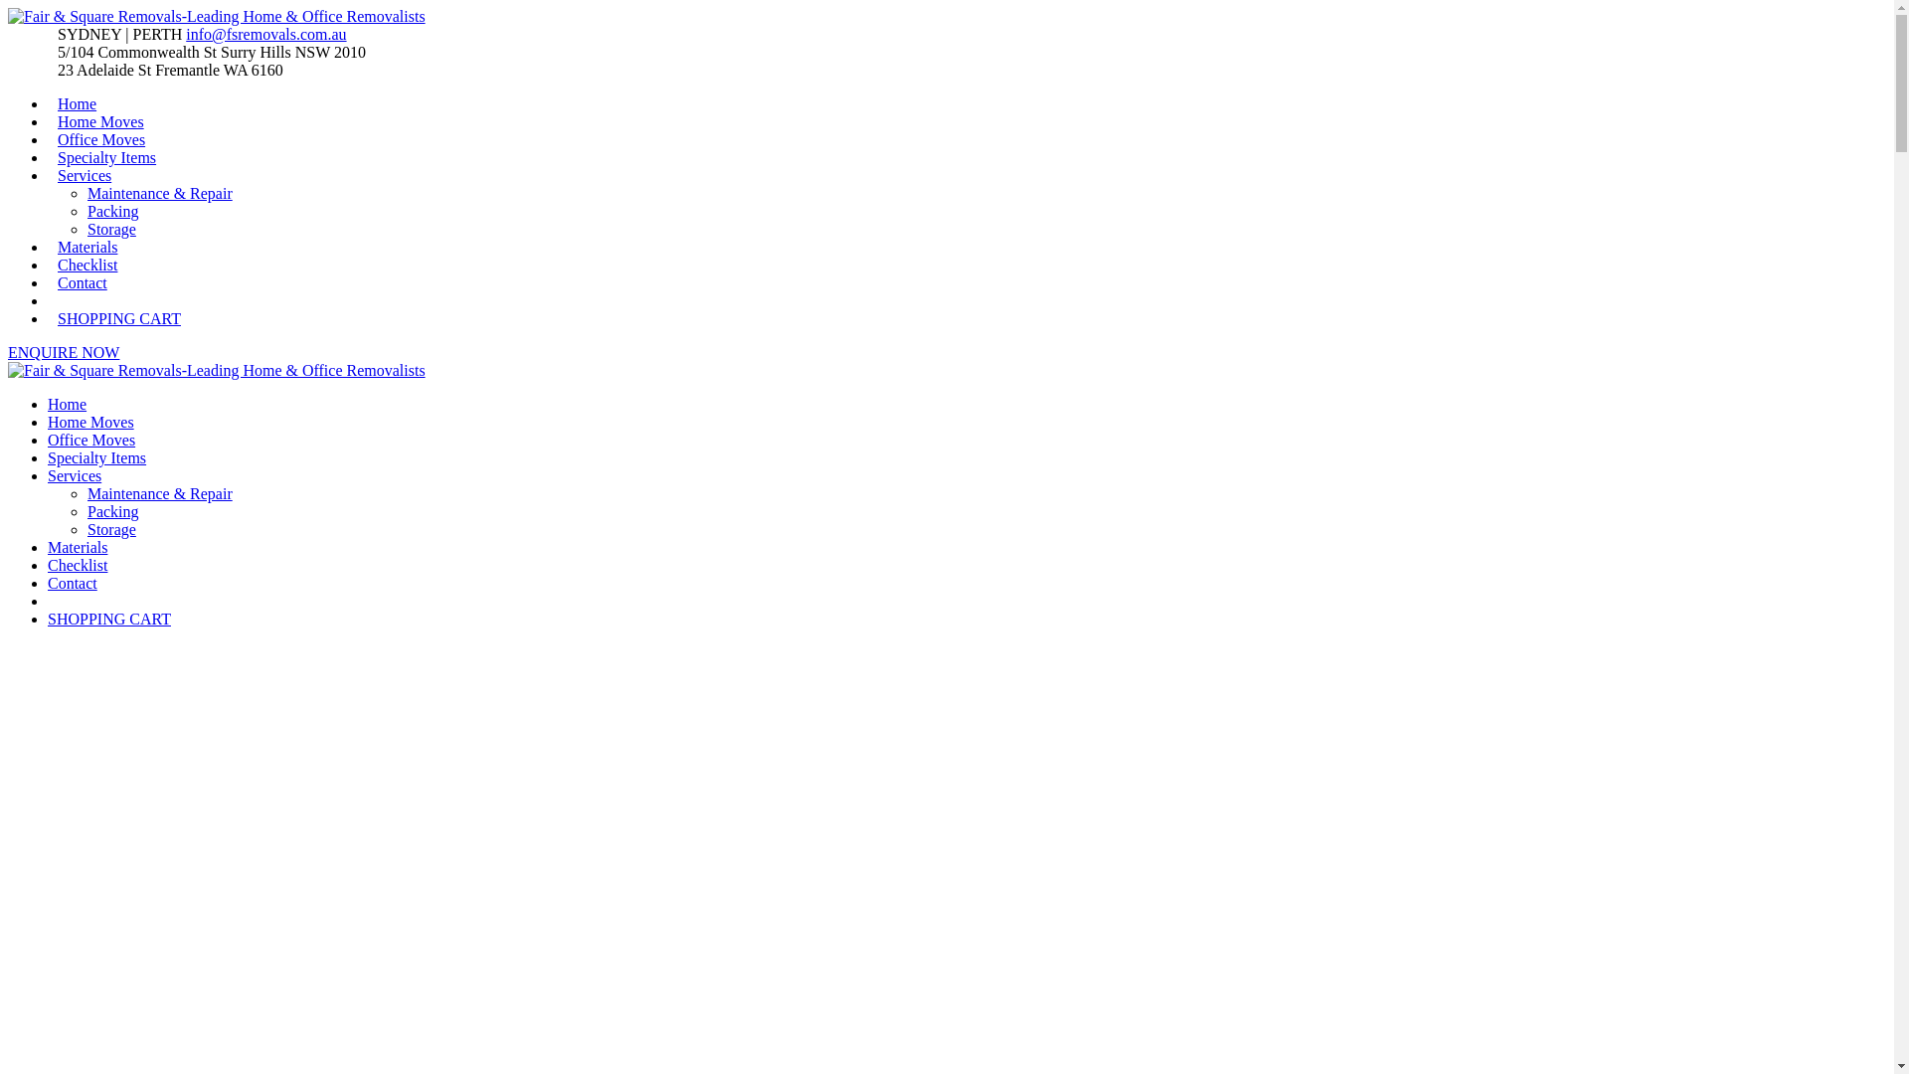 This screenshot has height=1074, width=1909. I want to click on My Basket, so click(58, 300).